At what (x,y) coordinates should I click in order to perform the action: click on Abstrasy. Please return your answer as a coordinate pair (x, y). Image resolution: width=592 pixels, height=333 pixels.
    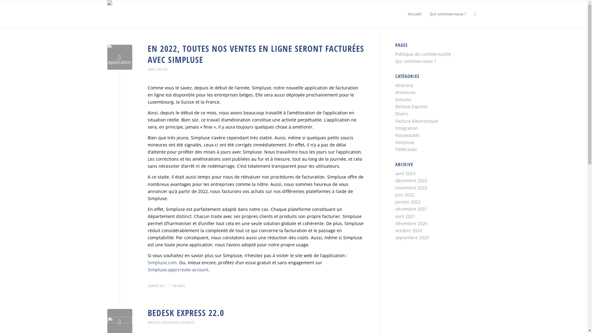
    Looking at the image, I should click on (404, 85).